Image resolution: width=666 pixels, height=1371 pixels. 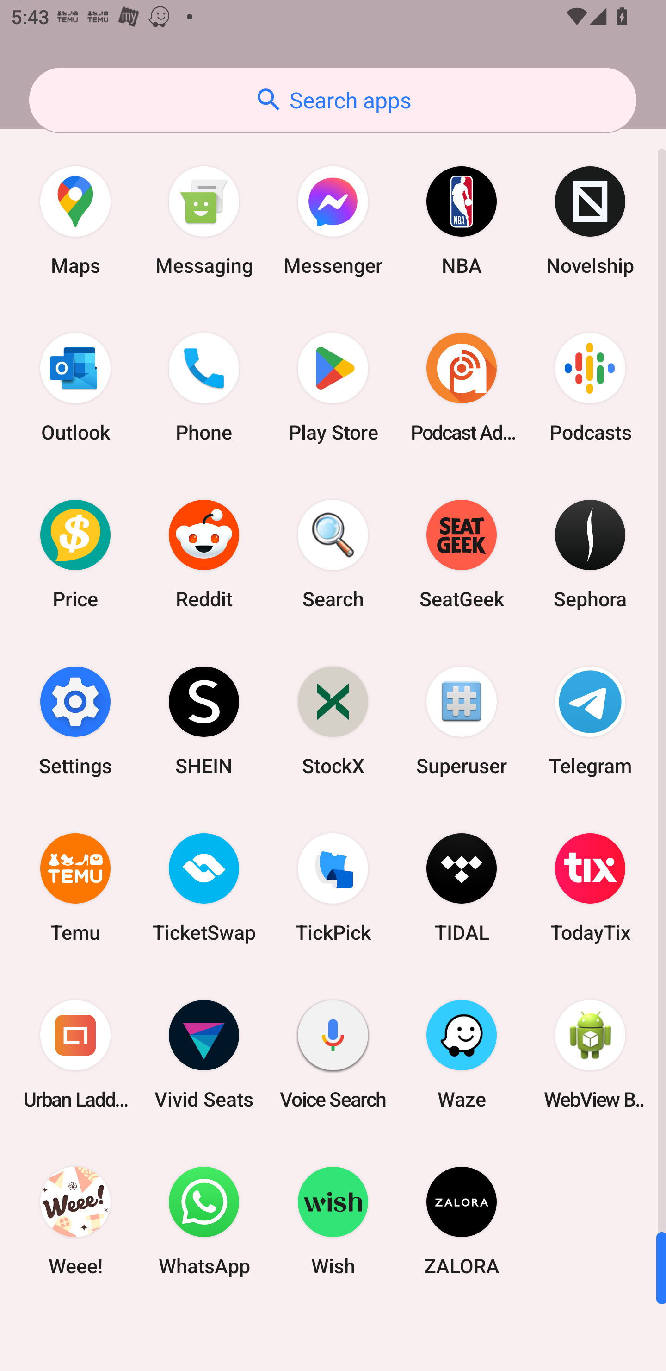 I want to click on WebView Browser Tester, so click(x=590, y=1054).